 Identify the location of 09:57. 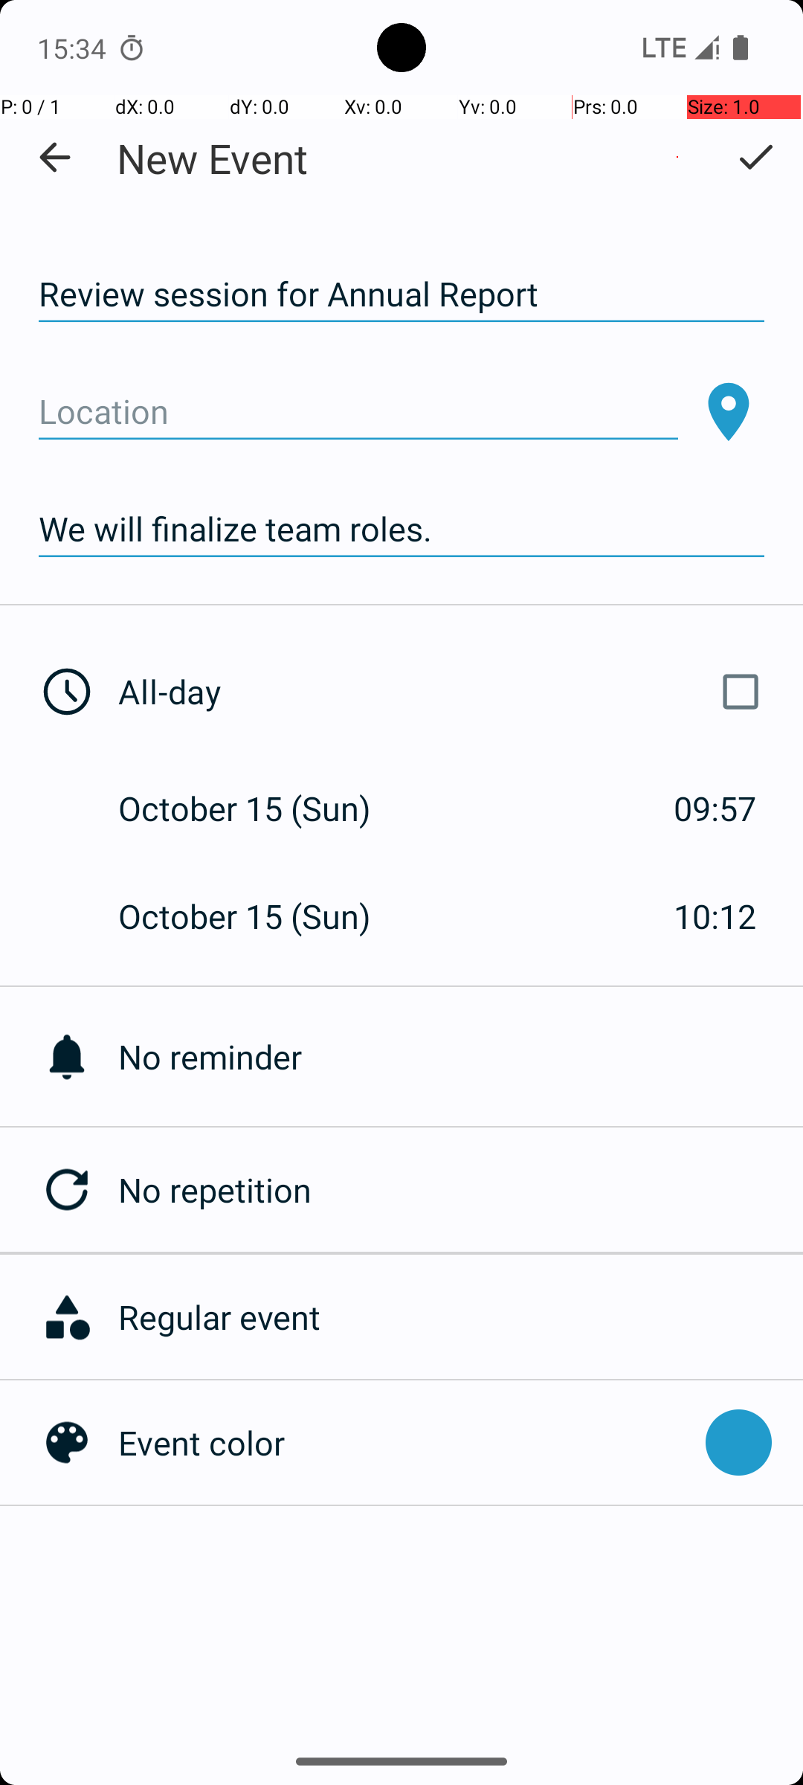
(715, 808).